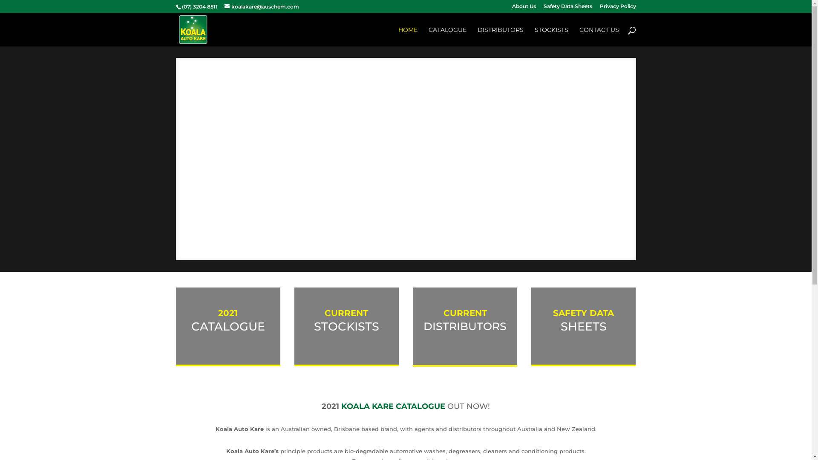 This screenshot has height=460, width=818. What do you see at coordinates (500, 37) in the screenshot?
I see `DISTRIBUTORS` at bounding box center [500, 37].